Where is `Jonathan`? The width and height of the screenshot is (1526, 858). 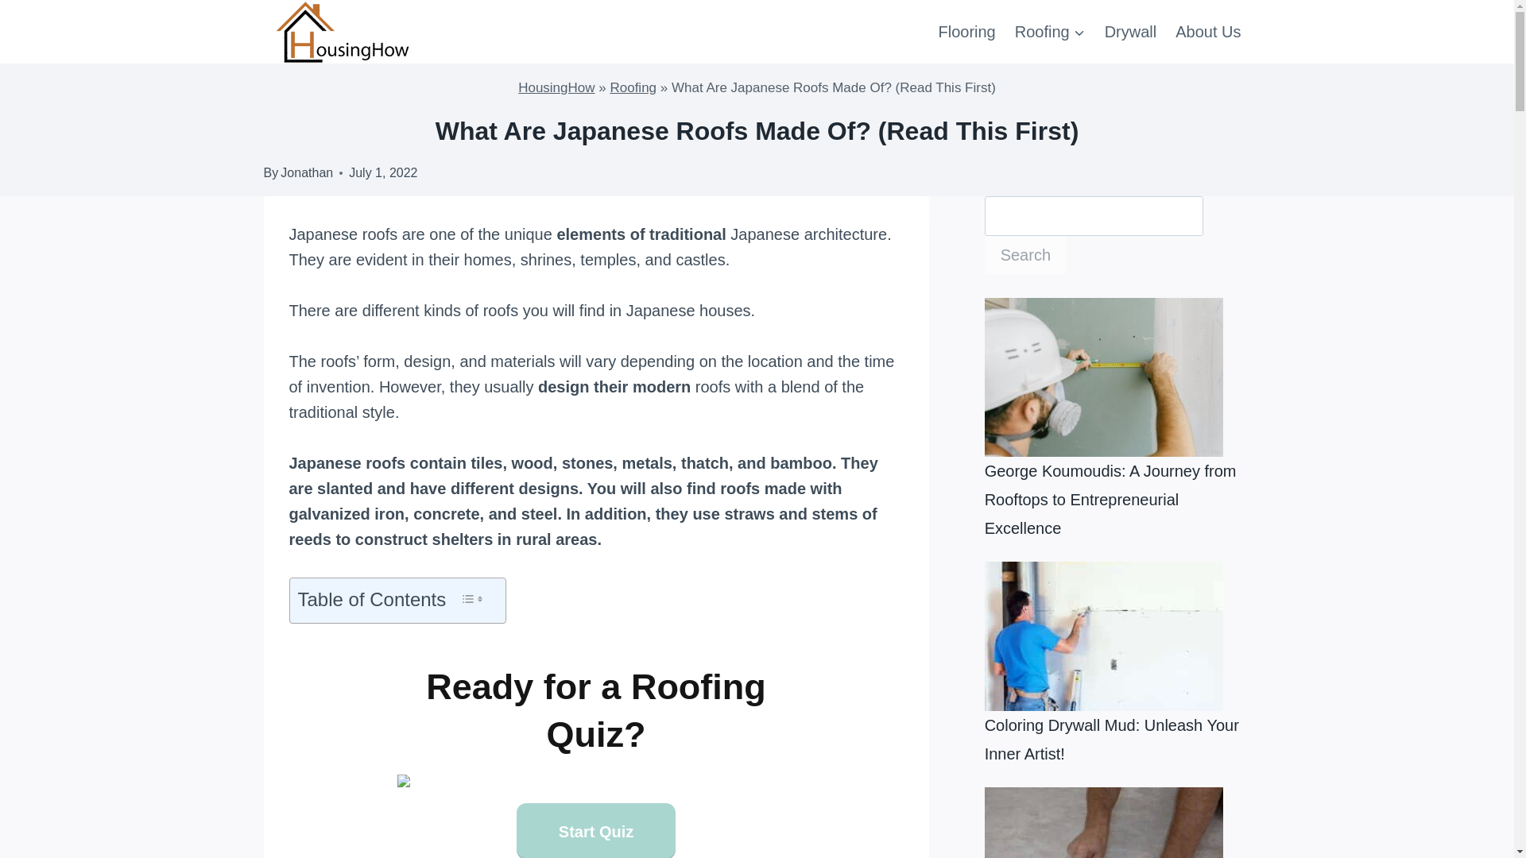 Jonathan is located at coordinates (307, 172).